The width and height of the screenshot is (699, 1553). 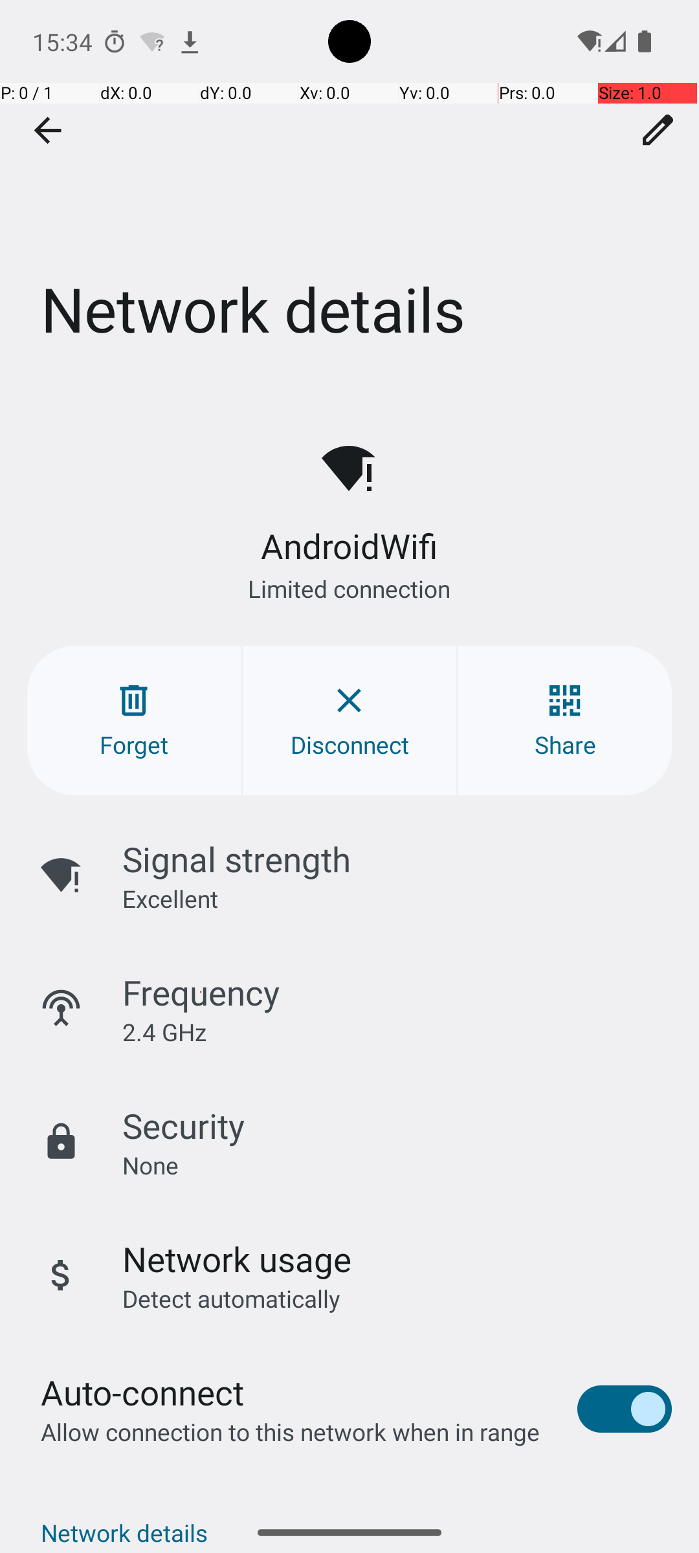 I want to click on Modify, so click(x=658, y=130).